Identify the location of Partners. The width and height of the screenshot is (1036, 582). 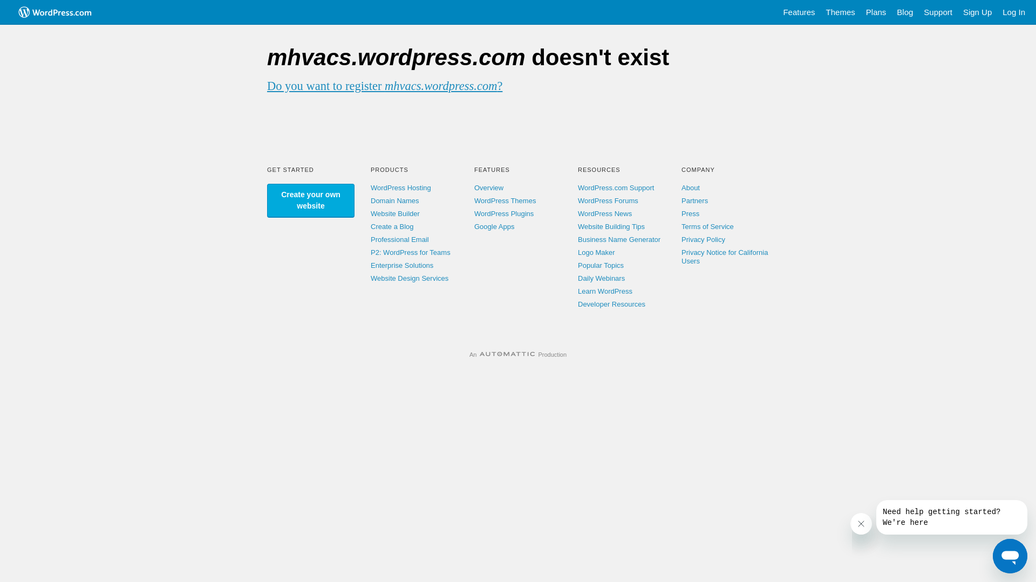
(695, 200).